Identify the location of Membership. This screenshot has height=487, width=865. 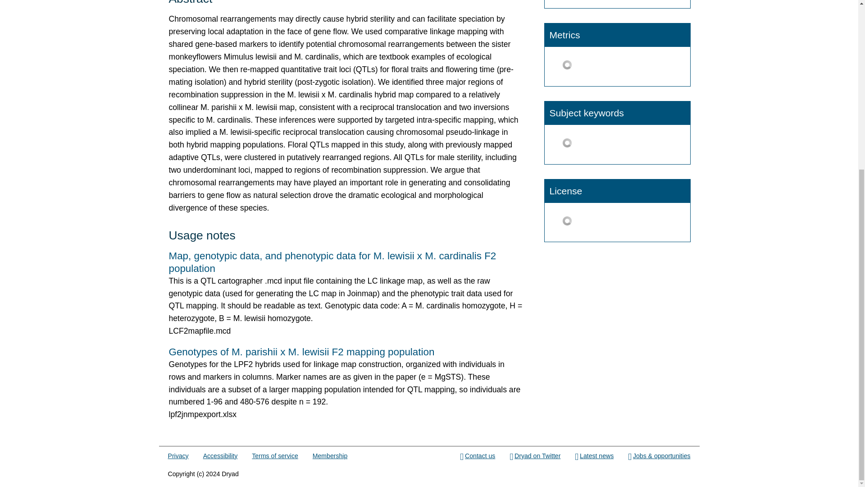
(330, 456).